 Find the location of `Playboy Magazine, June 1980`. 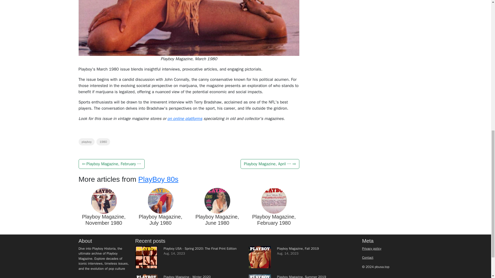

Playboy Magazine, June 1980 is located at coordinates (217, 220).